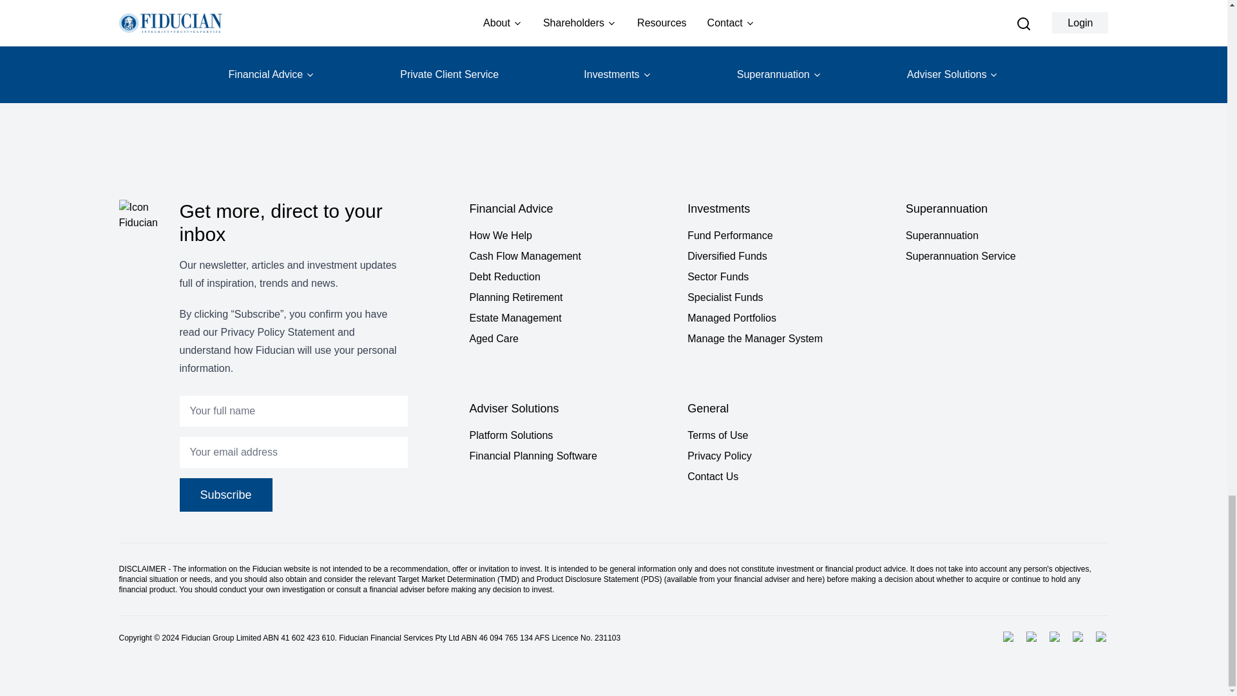 The image size is (1237, 696). Describe the element at coordinates (570, 276) in the screenshot. I see `Debt Reduction` at that location.